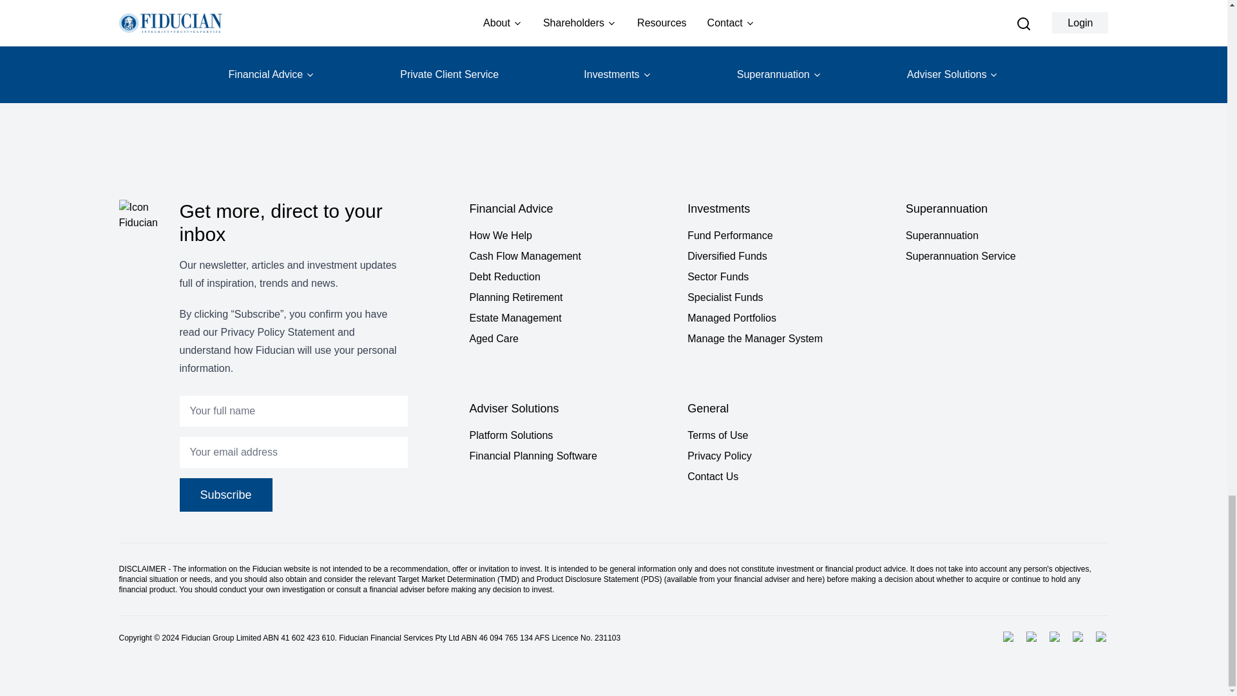 The image size is (1237, 696). Describe the element at coordinates (570, 276) in the screenshot. I see `Debt Reduction` at that location.